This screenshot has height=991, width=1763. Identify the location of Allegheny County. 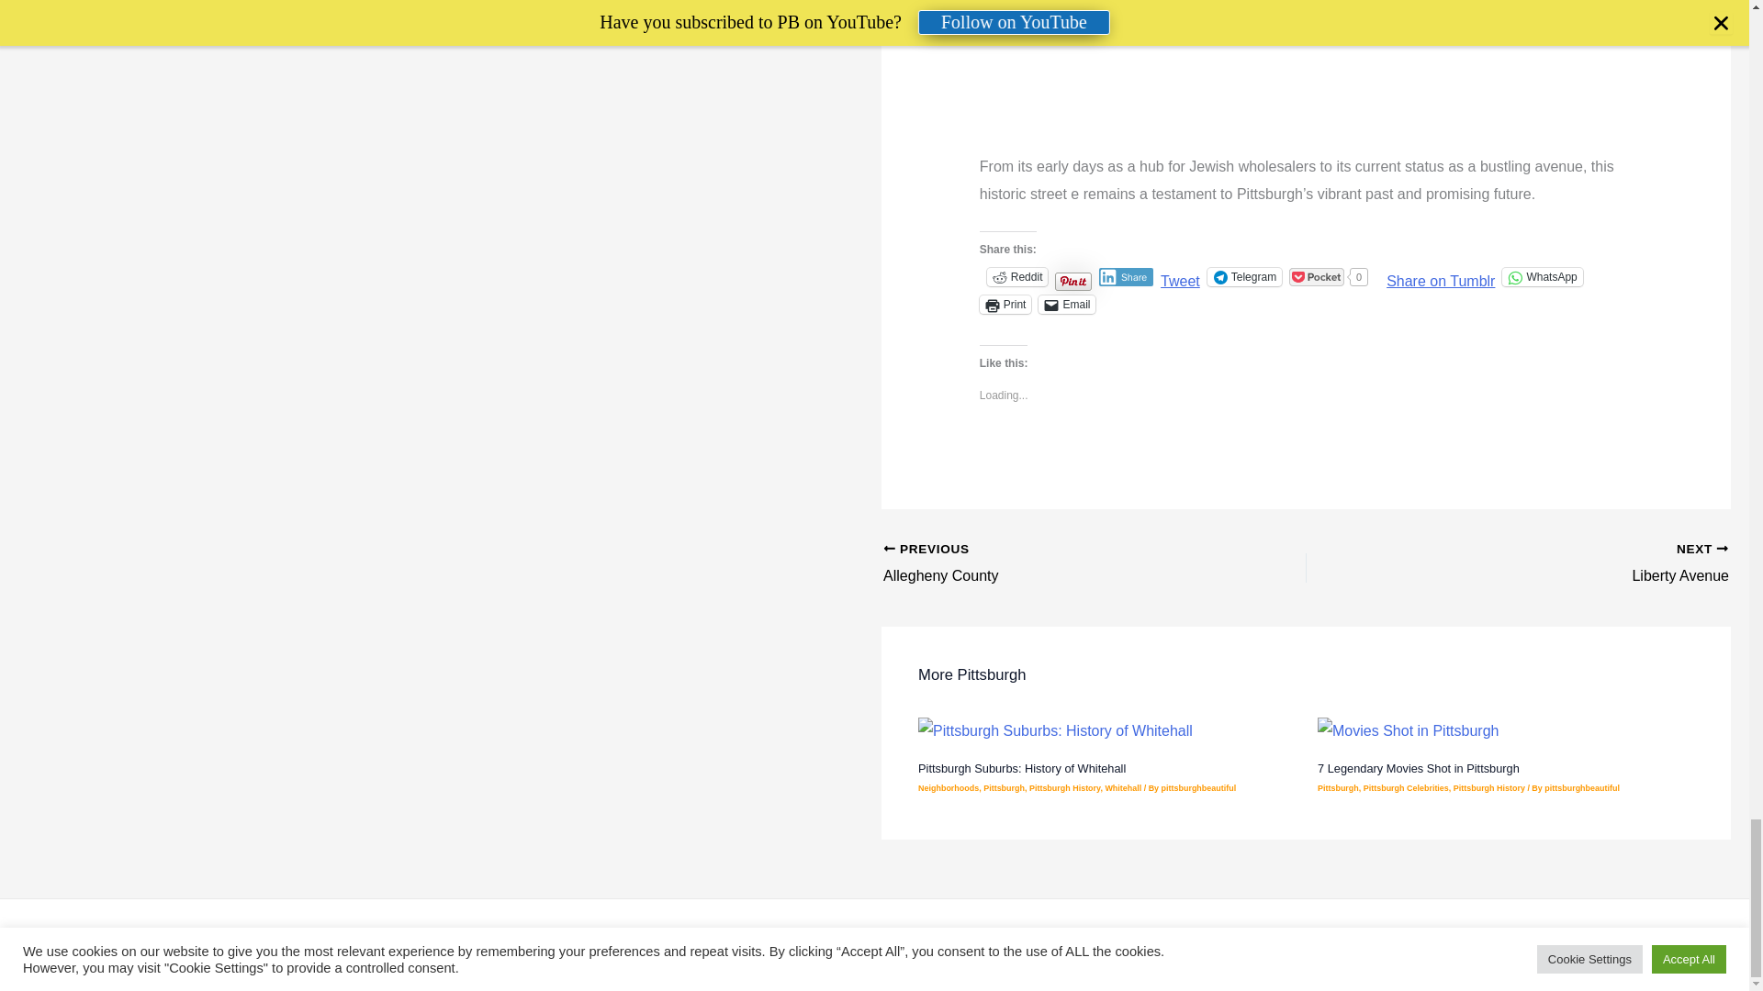
(1052, 563).